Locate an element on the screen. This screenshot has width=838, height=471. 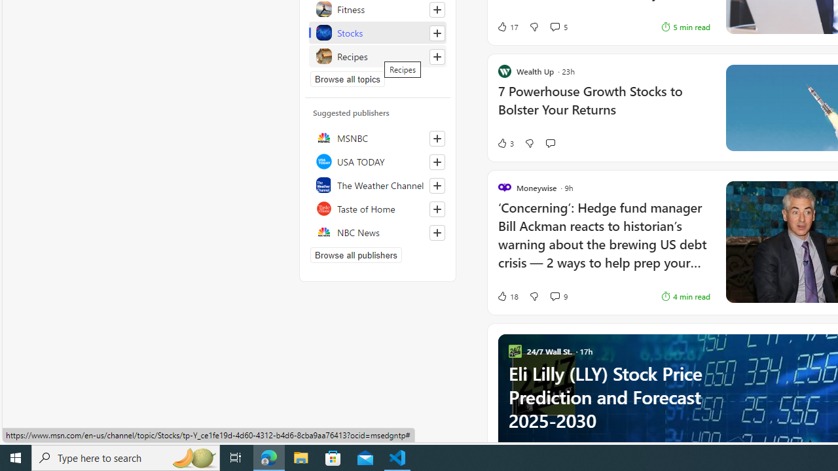
Stocks is located at coordinates (378, 33).